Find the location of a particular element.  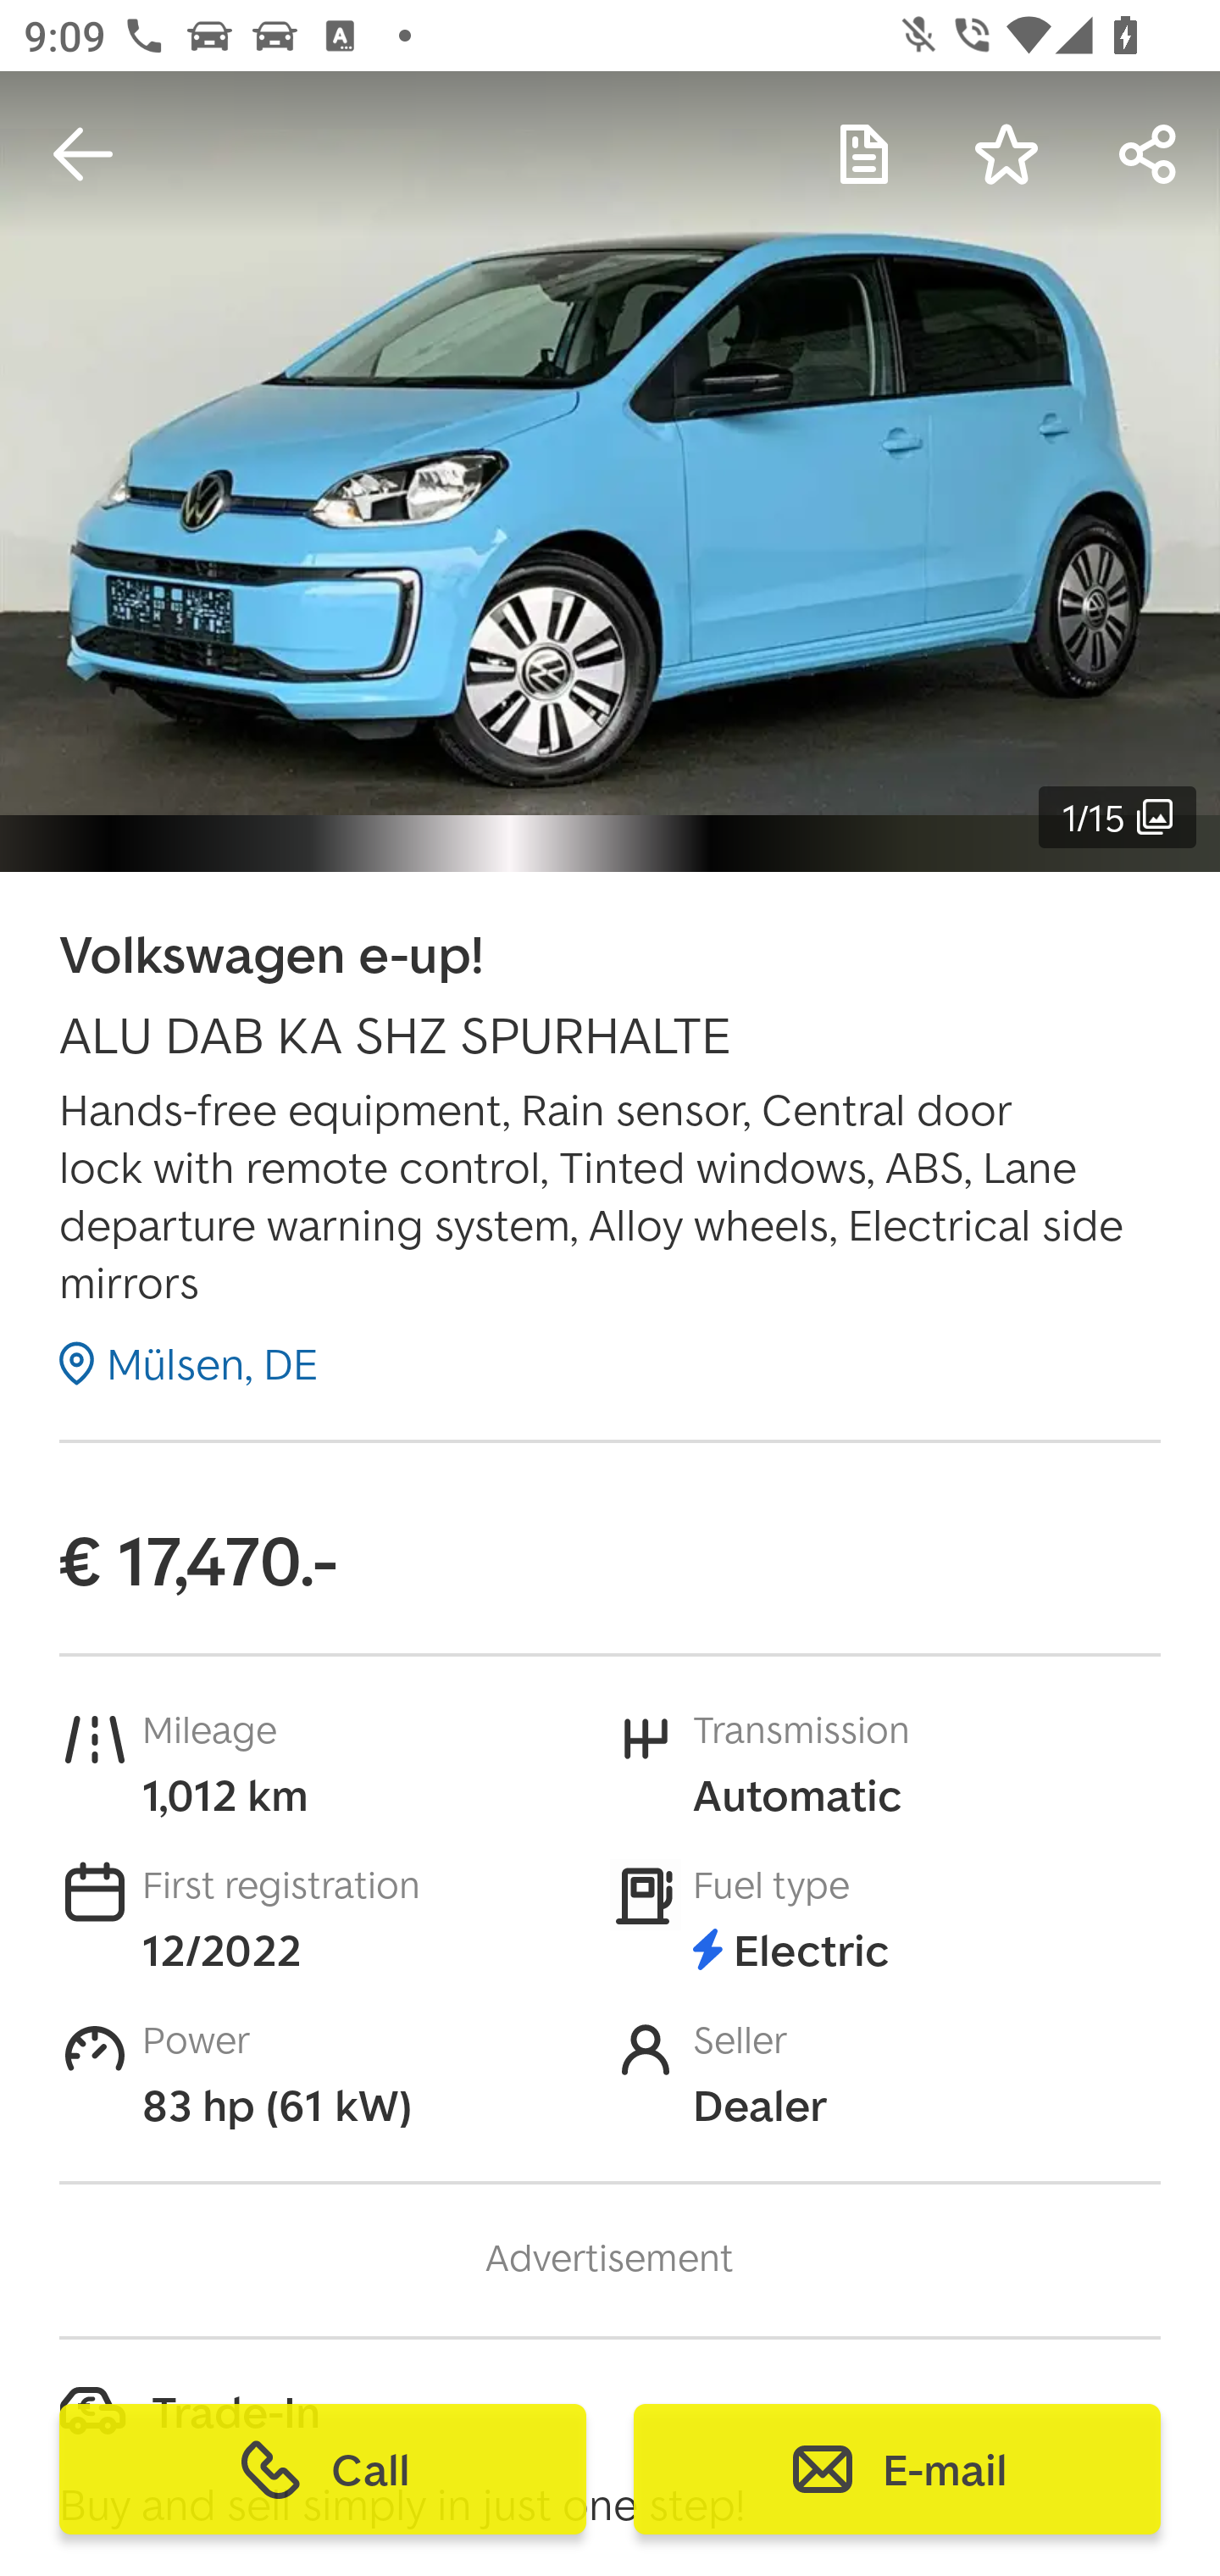

Mülsen, DE is located at coordinates (188, 1363).